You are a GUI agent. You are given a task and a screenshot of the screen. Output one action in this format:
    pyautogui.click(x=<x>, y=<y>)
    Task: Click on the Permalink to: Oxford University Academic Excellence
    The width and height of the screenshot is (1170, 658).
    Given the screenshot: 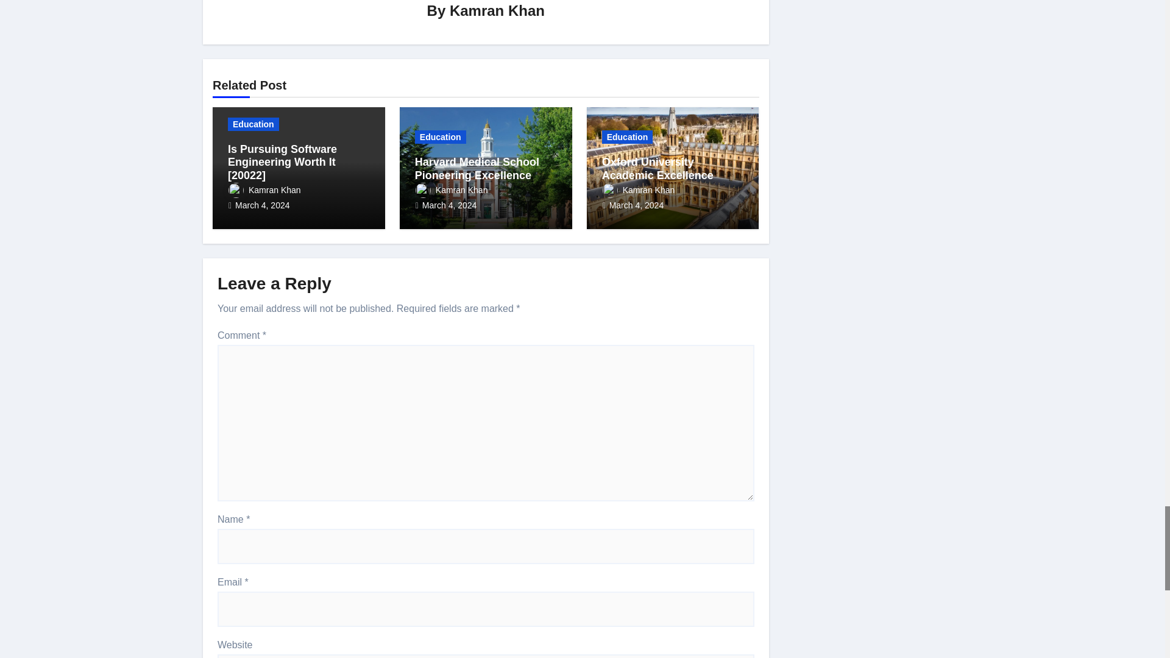 What is the action you would take?
    pyautogui.click(x=658, y=168)
    